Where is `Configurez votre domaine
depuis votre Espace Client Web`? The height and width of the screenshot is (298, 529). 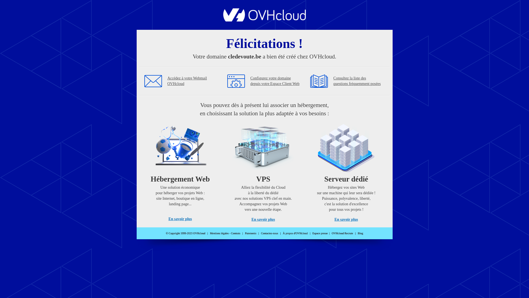 Configurez votre domaine
depuis votre Espace Client Web is located at coordinates (275, 81).